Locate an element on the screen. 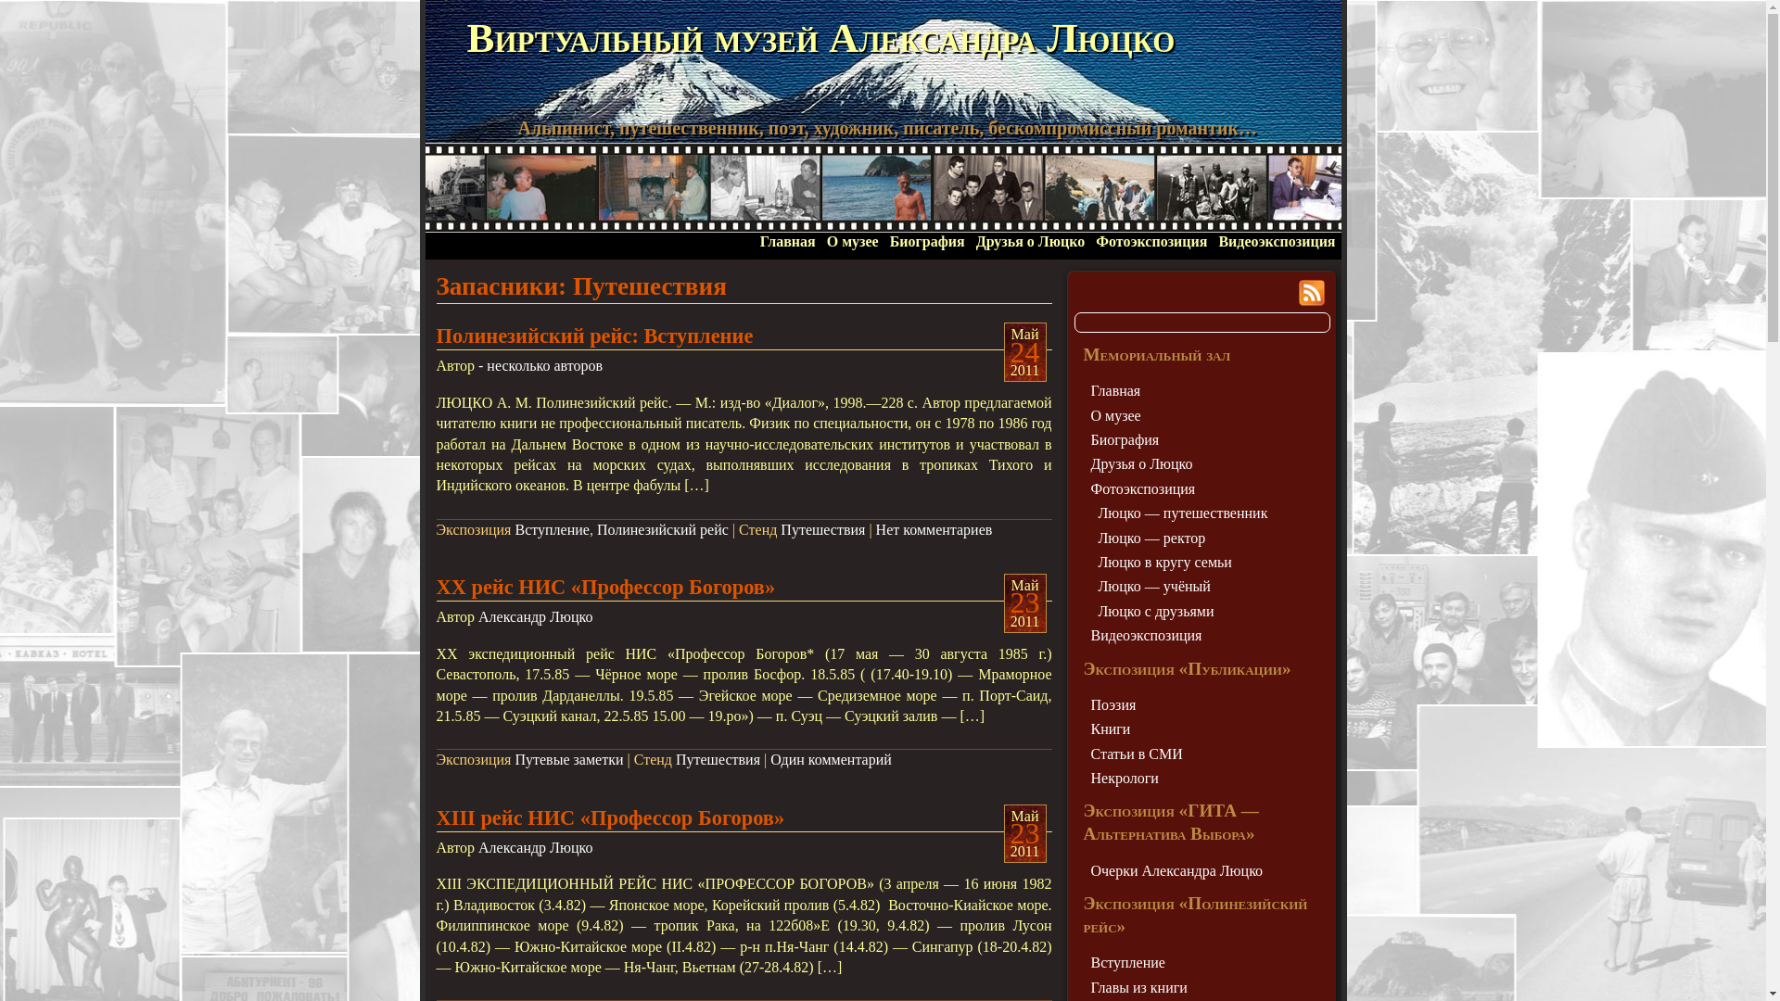 This screenshot has height=1001, width=1780. Syndicate this site using RSS is located at coordinates (1311, 293).